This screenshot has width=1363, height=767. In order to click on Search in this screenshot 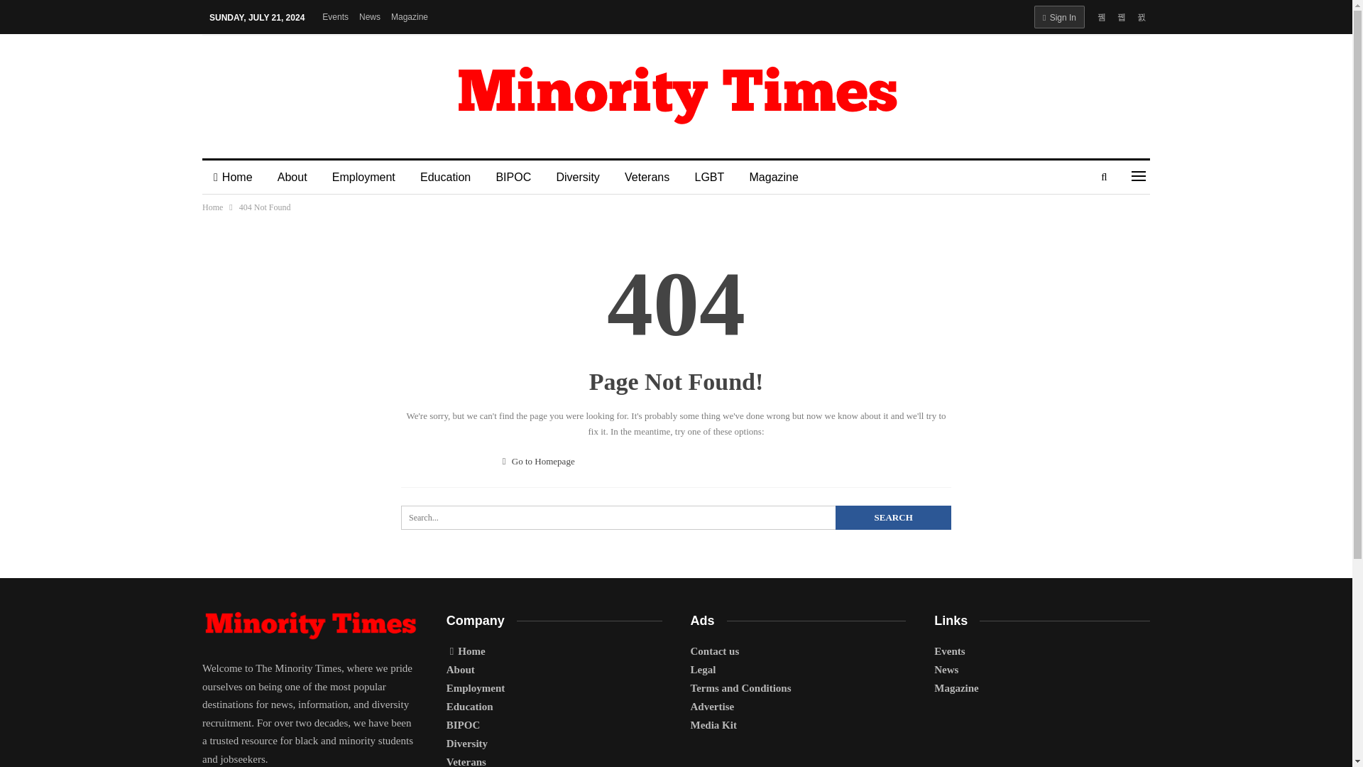, I will do `click(893, 517)`.